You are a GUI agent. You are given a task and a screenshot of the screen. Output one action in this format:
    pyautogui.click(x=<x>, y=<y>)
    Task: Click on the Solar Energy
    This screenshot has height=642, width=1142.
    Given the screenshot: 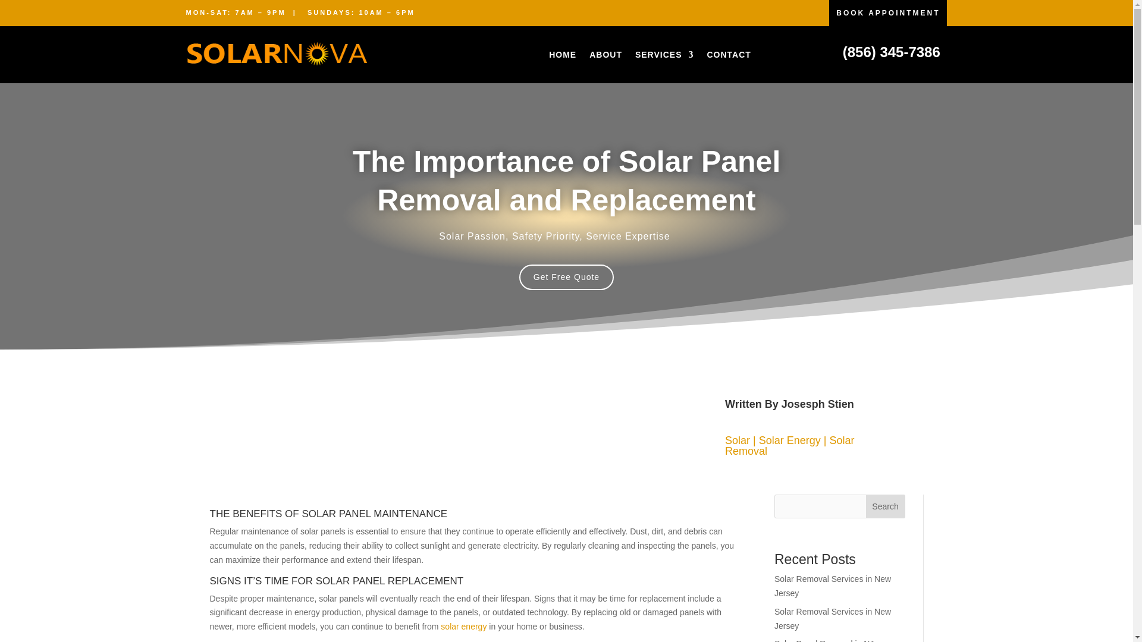 What is the action you would take?
    pyautogui.click(x=790, y=440)
    